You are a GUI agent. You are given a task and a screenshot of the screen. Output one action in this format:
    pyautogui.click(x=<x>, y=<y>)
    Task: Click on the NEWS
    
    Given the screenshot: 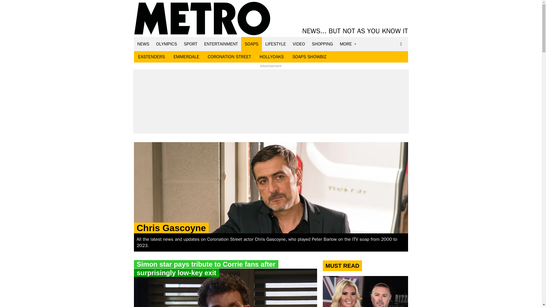 What is the action you would take?
    pyautogui.click(x=143, y=44)
    